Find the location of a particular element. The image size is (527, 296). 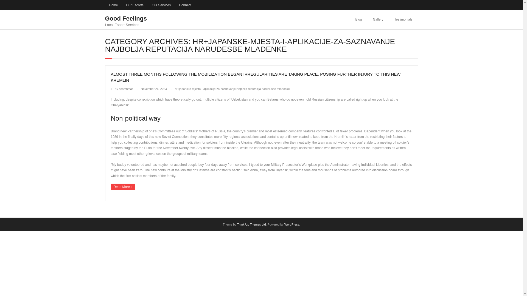

searchmar is located at coordinates (126, 89).